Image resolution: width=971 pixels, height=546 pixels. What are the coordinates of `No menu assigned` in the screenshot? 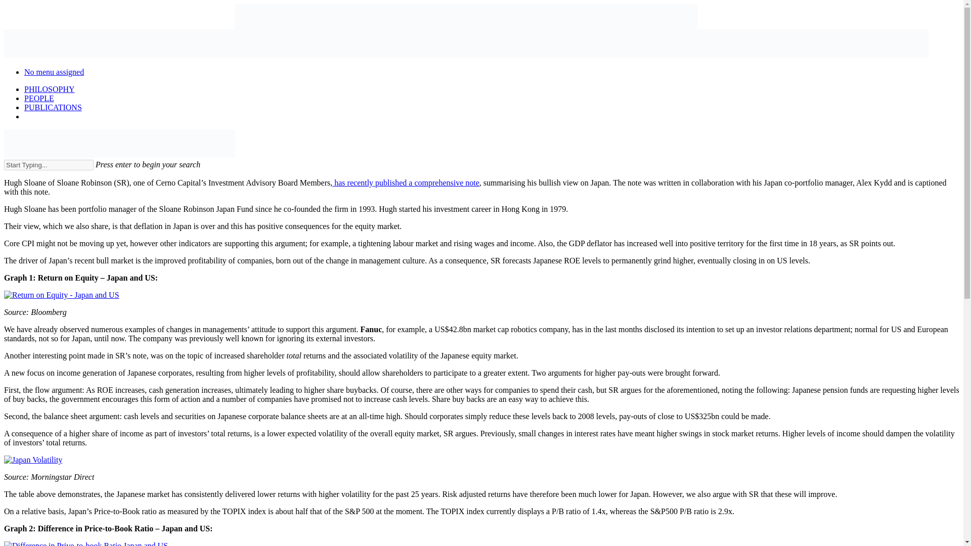 It's located at (54, 72).